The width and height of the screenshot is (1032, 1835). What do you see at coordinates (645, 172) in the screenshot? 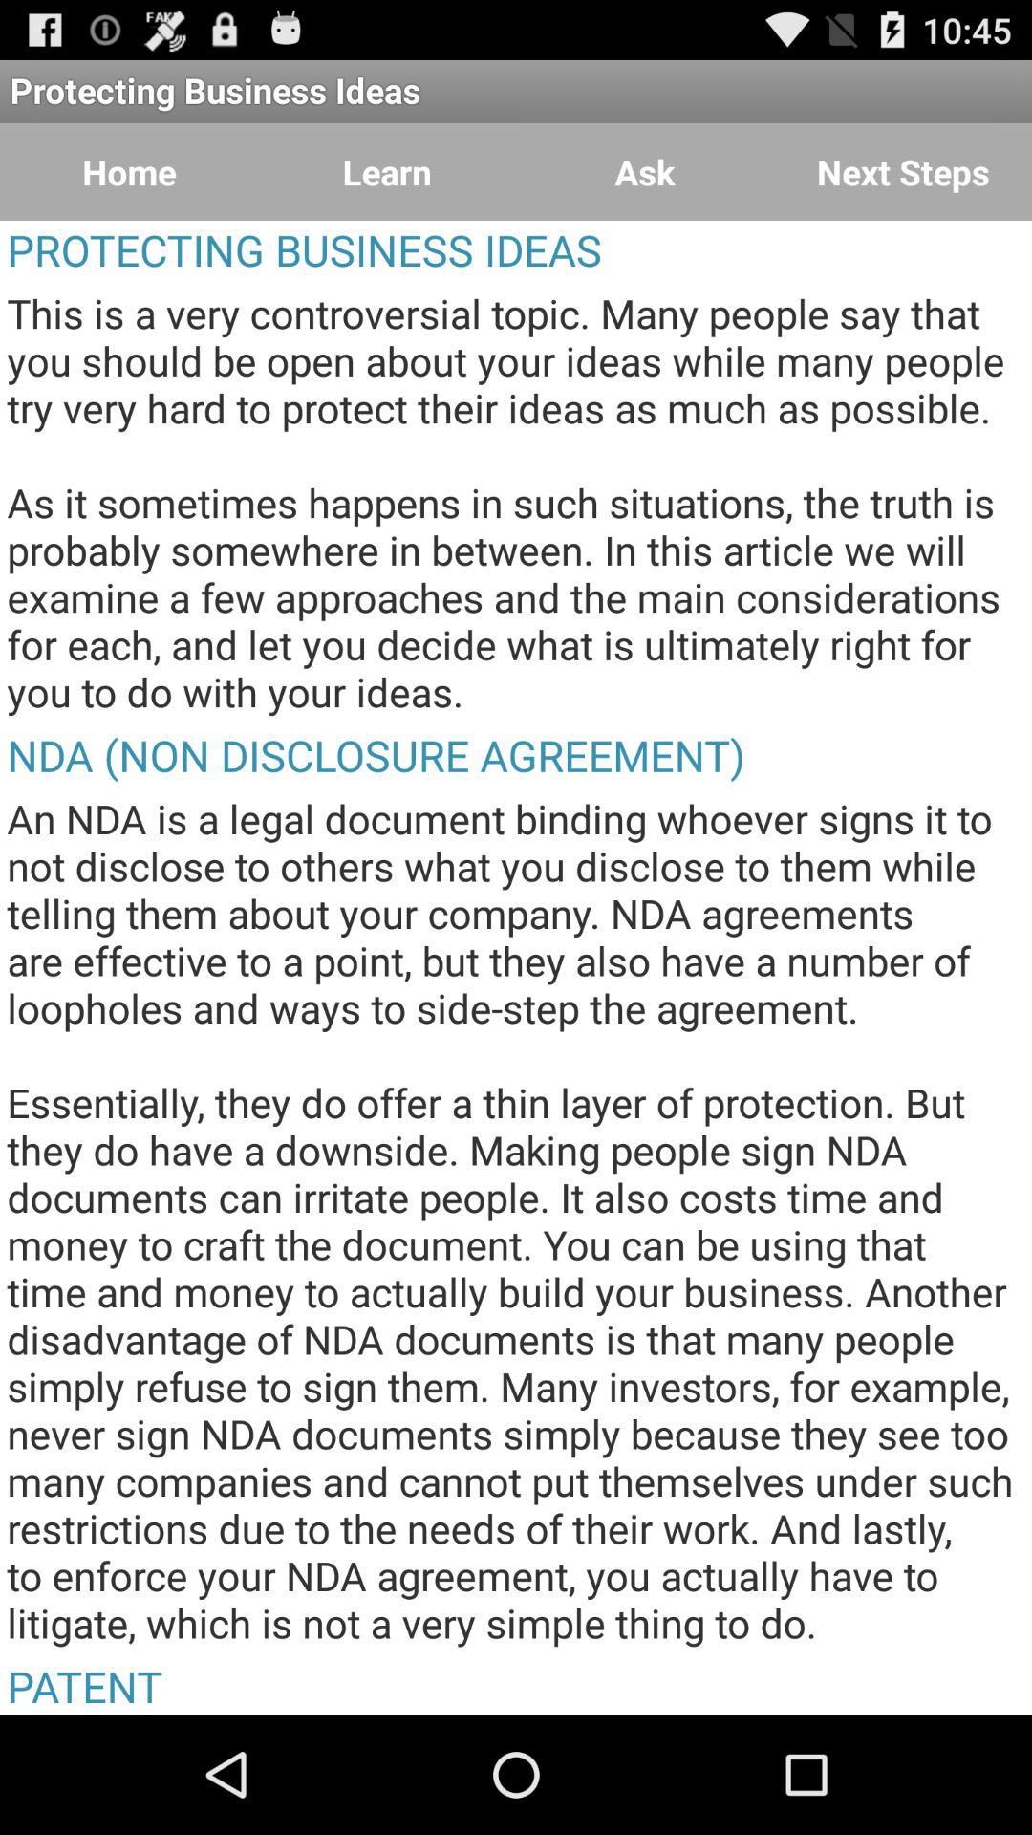
I see `swipe to ask item` at bounding box center [645, 172].